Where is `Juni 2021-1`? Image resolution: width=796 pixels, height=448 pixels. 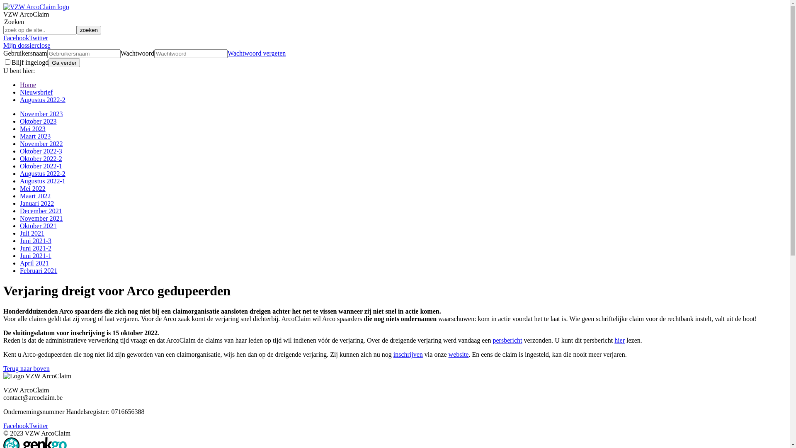 Juni 2021-1 is located at coordinates (36, 256).